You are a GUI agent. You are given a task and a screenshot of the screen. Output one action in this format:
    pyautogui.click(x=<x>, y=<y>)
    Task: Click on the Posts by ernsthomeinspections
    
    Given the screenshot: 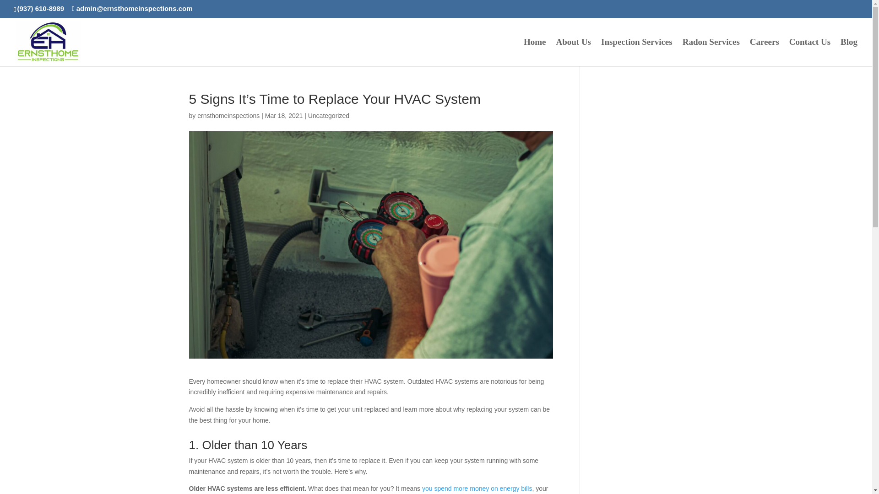 What is the action you would take?
    pyautogui.click(x=228, y=116)
    